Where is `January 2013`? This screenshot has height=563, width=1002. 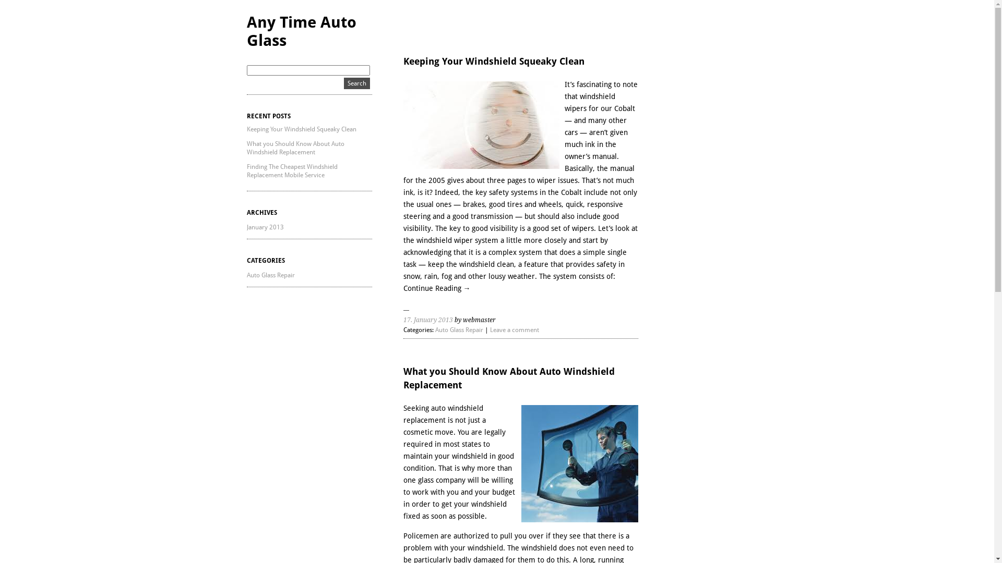
January 2013 is located at coordinates (265, 227).